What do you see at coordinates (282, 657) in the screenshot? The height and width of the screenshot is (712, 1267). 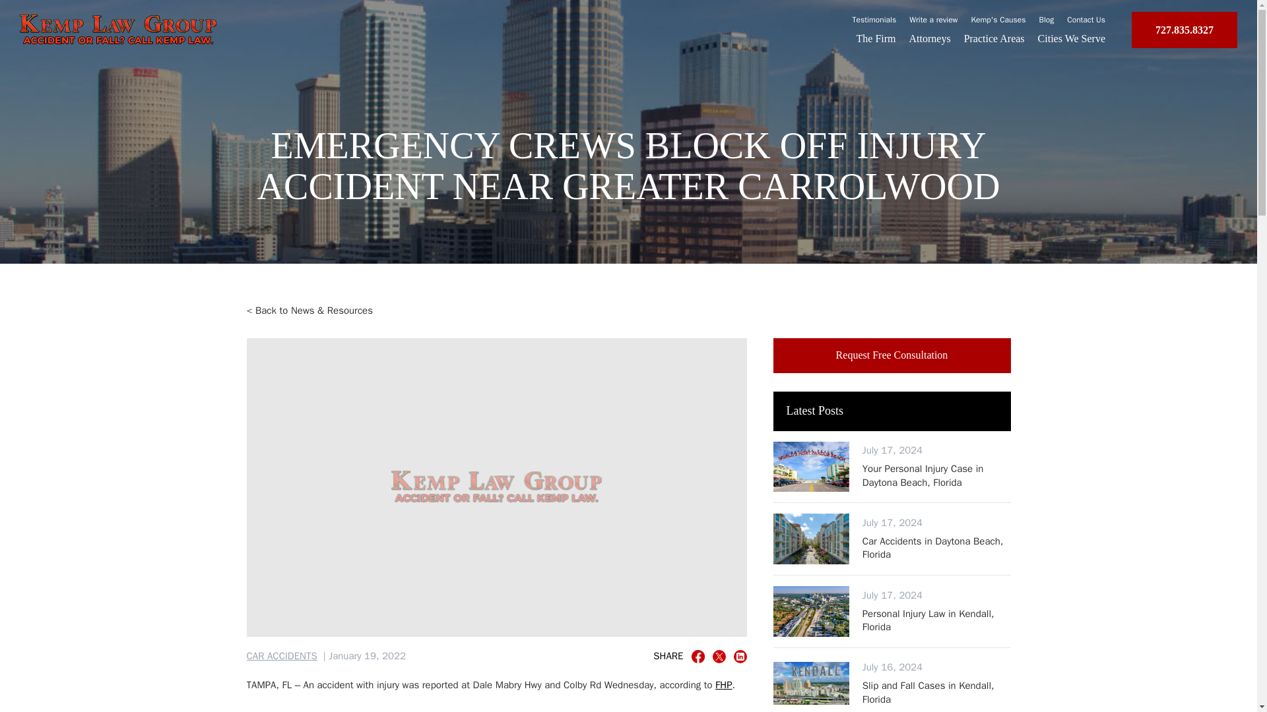 I see `727.835.8327` at bounding box center [282, 657].